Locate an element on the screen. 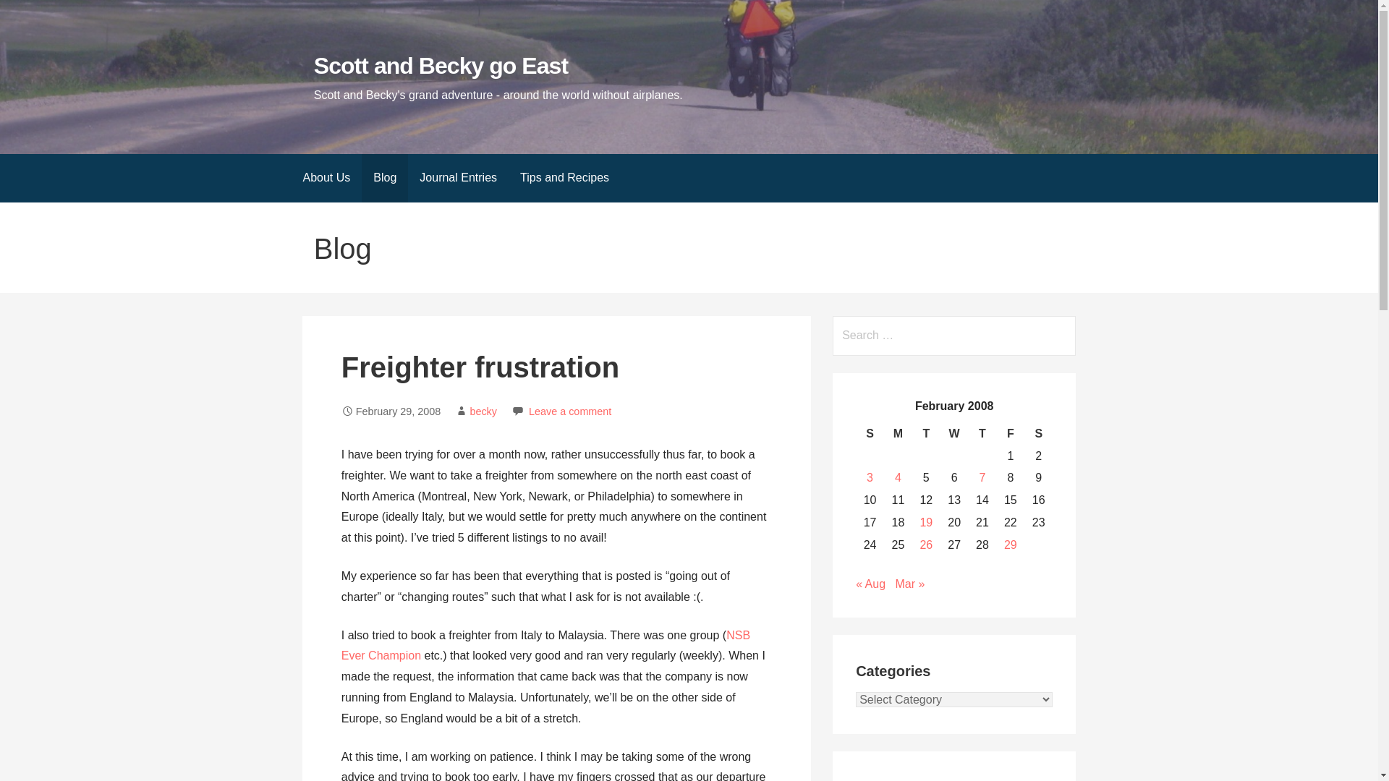  Thursday is located at coordinates (982, 434).